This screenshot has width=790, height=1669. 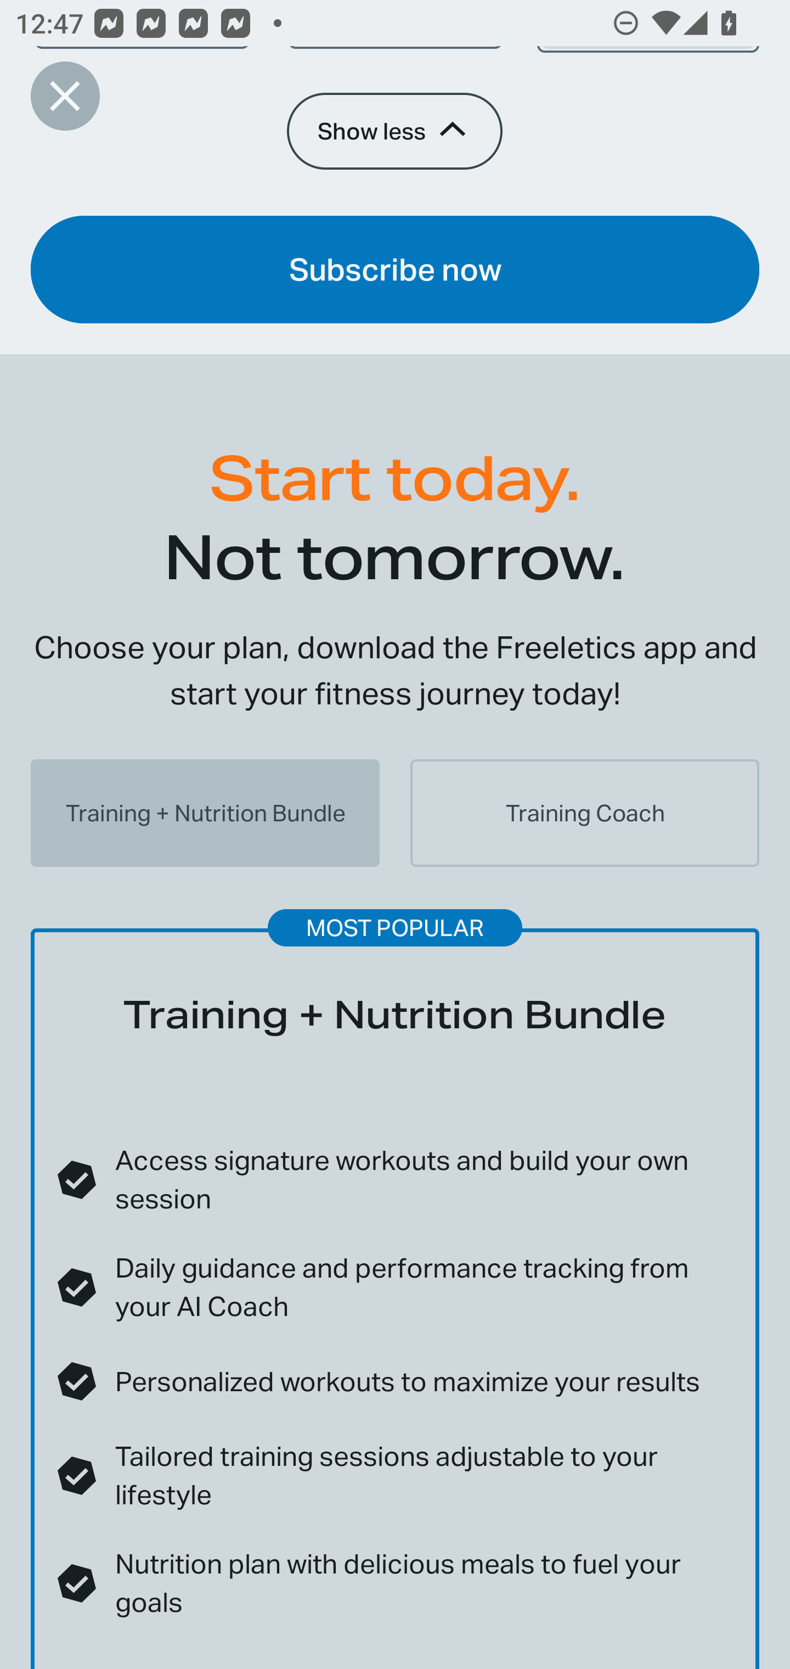 What do you see at coordinates (394, 132) in the screenshot?
I see `Show less` at bounding box center [394, 132].